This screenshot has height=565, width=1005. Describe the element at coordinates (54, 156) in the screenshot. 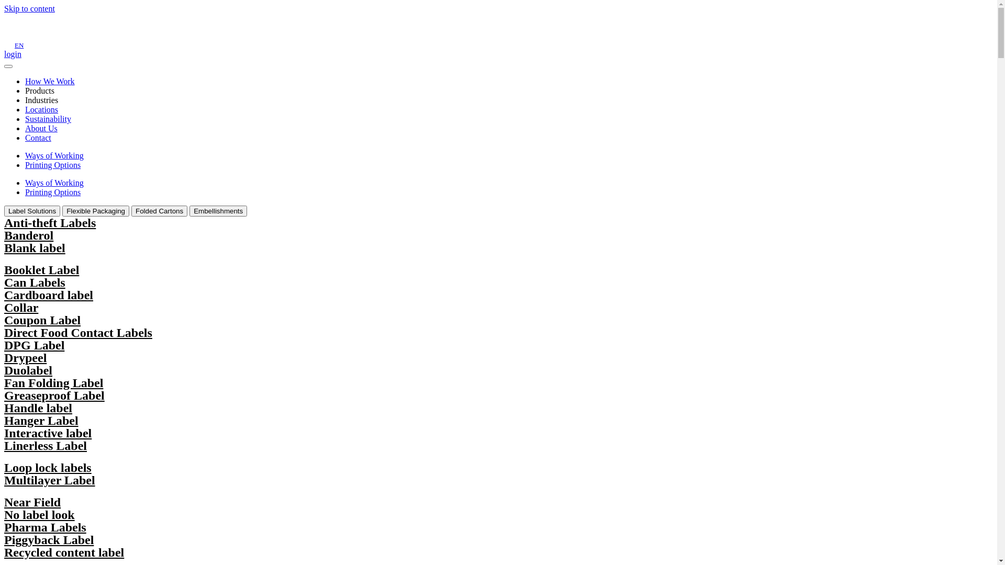

I see `Ways of Working` at that location.